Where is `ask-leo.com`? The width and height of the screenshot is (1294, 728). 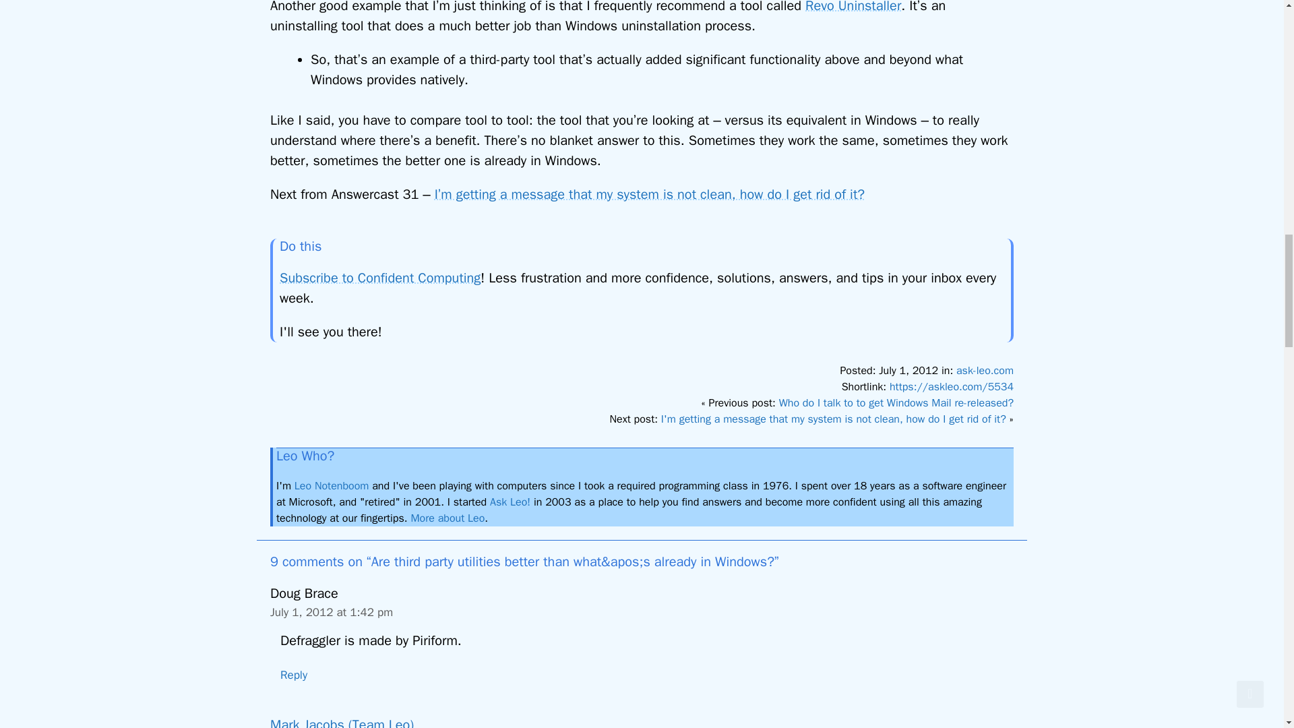 ask-leo.com is located at coordinates (984, 371).